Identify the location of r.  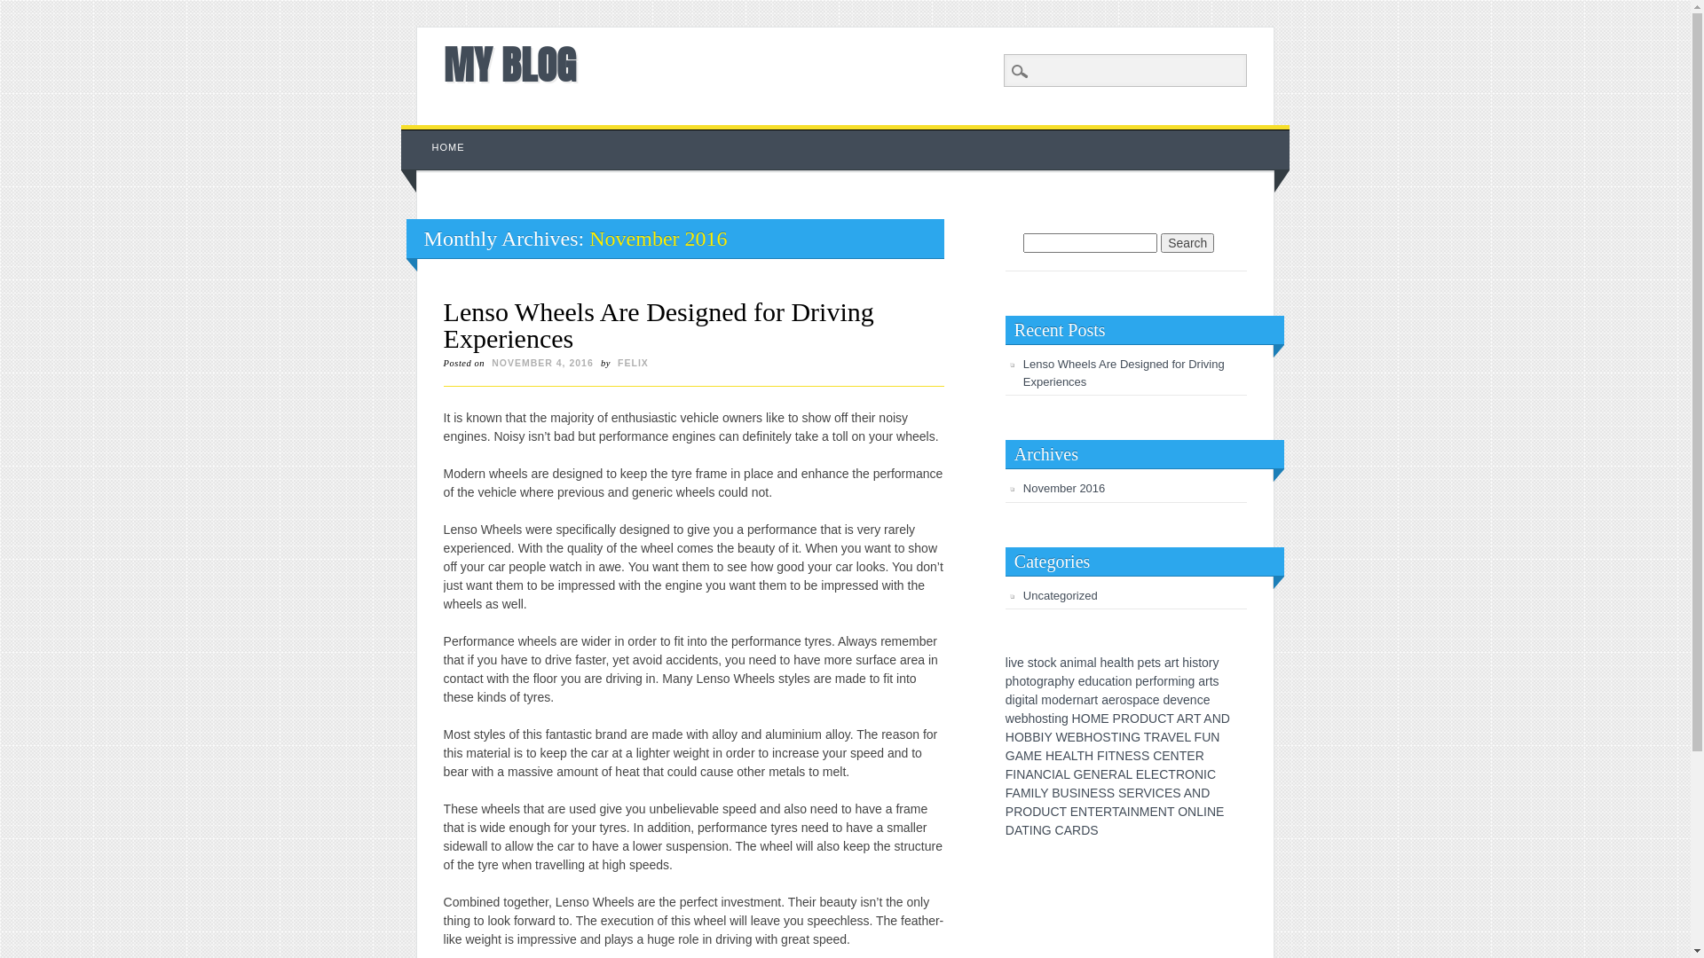
(1152, 681).